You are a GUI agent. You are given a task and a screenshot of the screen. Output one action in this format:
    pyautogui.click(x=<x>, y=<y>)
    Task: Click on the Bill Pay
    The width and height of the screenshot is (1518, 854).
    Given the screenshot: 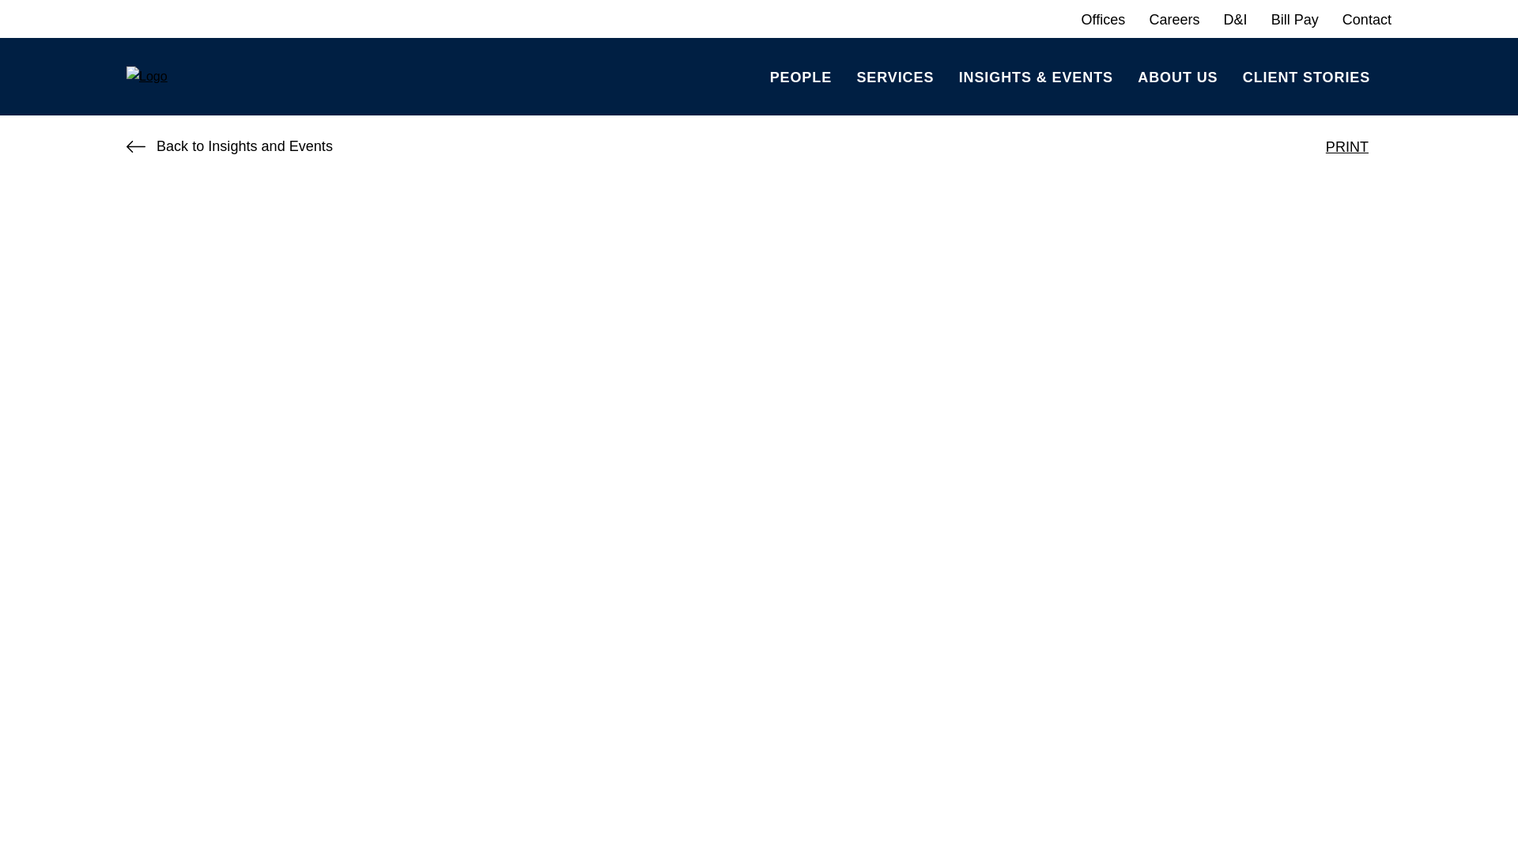 What is the action you would take?
    pyautogui.click(x=1295, y=19)
    